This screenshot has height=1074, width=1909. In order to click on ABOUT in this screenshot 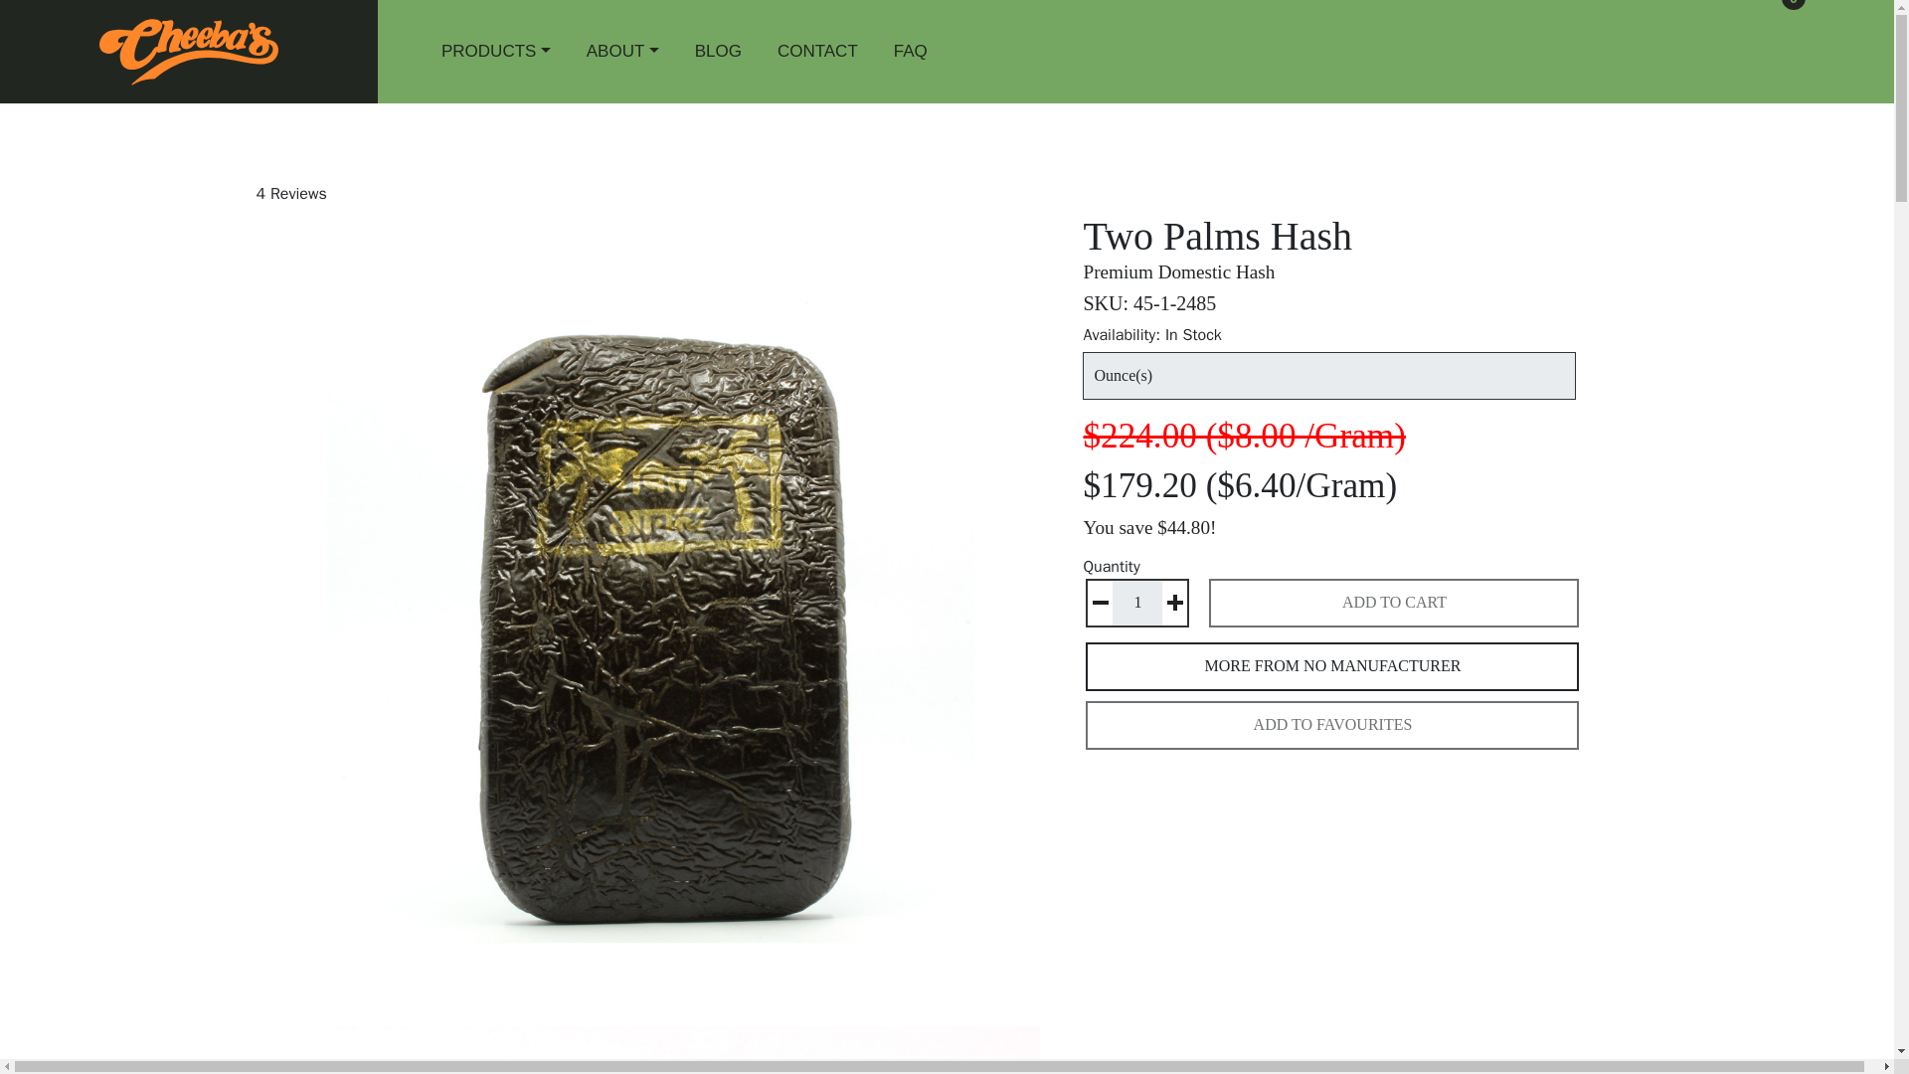, I will do `click(622, 52)`.